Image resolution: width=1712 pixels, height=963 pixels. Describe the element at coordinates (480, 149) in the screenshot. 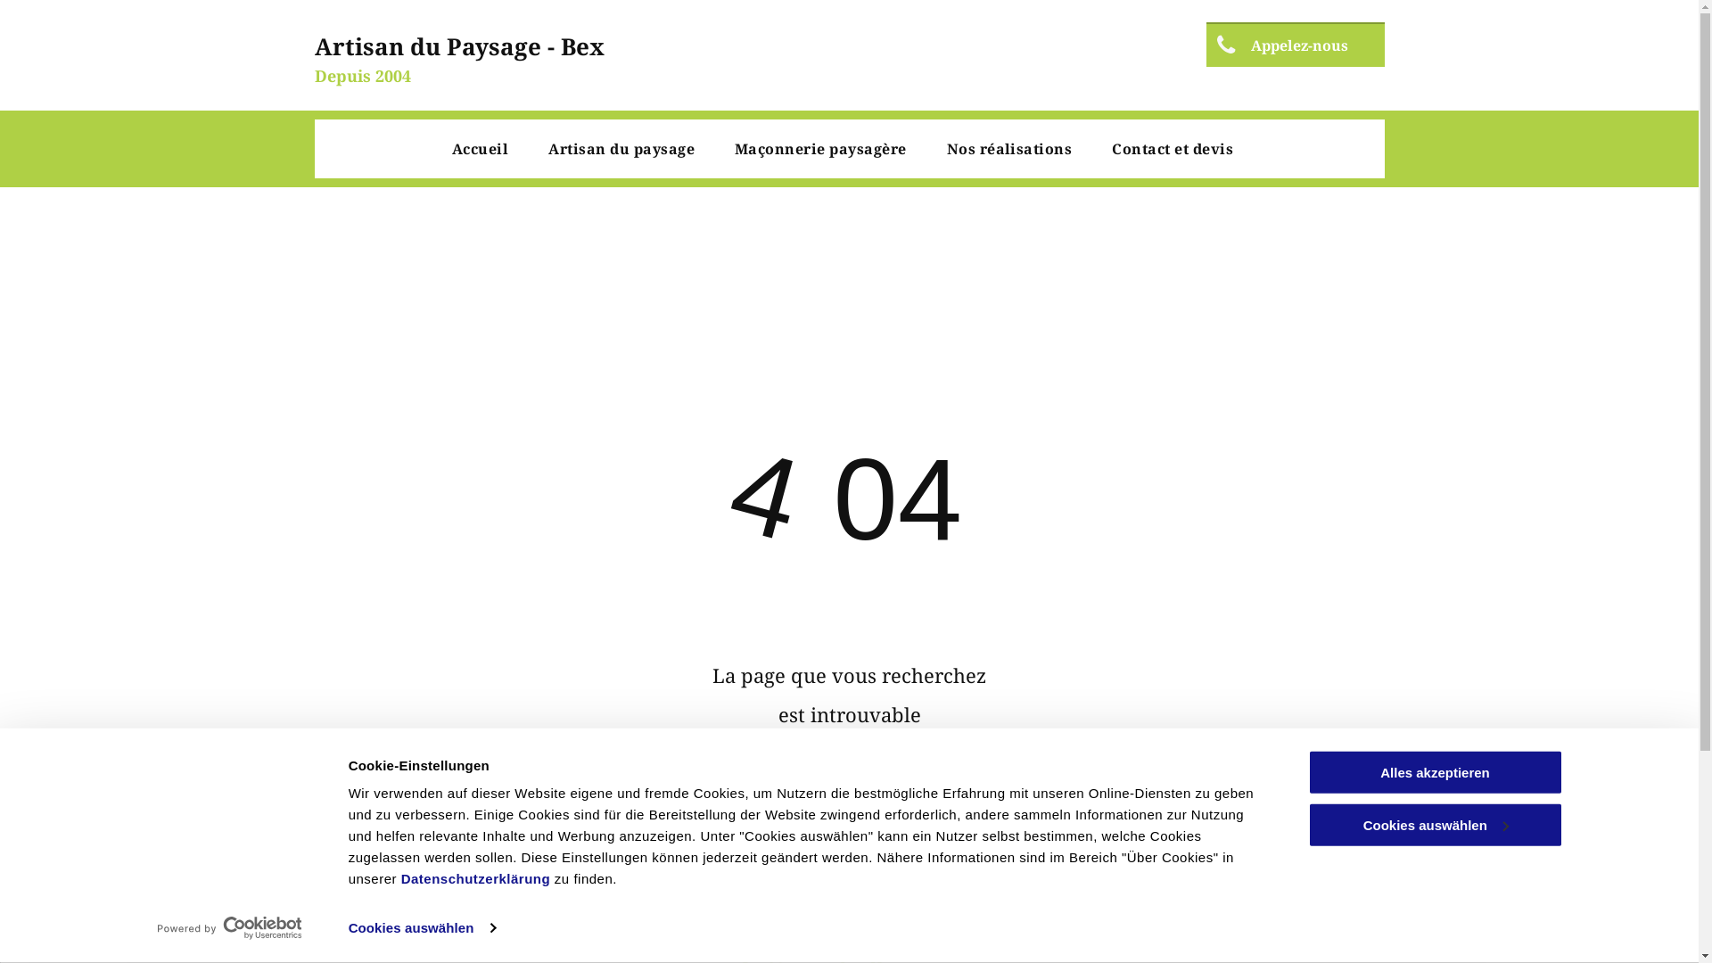

I see `Accueil` at that location.